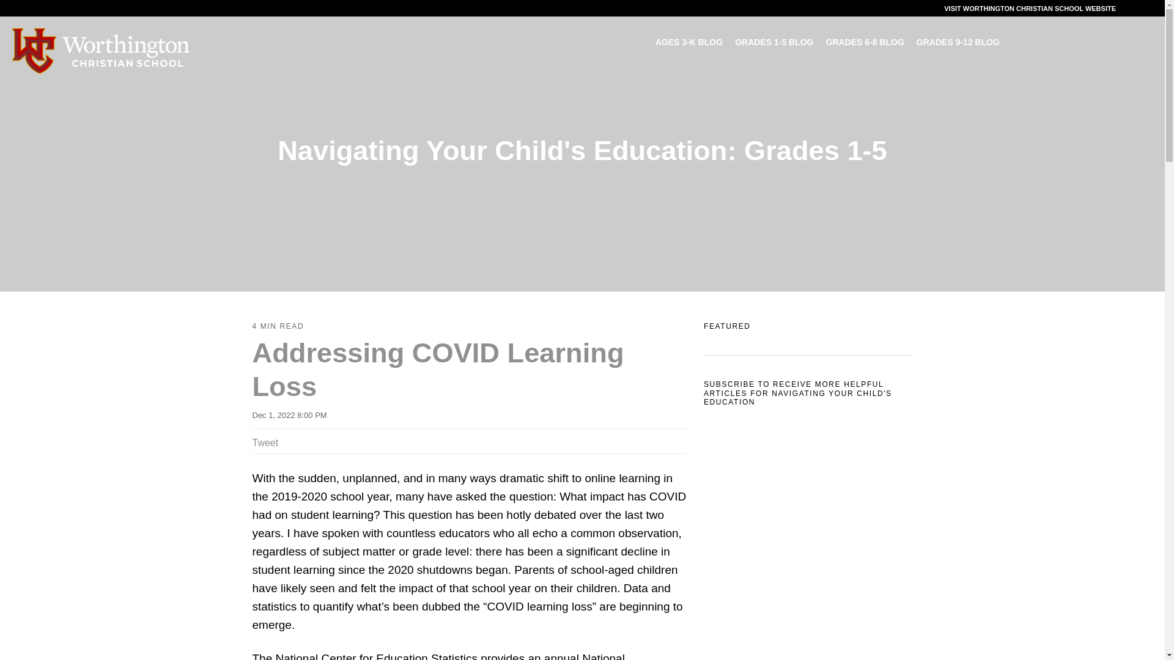 This screenshot has width=1174, height=660. I want to click on AGES 3-K BLOG, so click(689, 42).